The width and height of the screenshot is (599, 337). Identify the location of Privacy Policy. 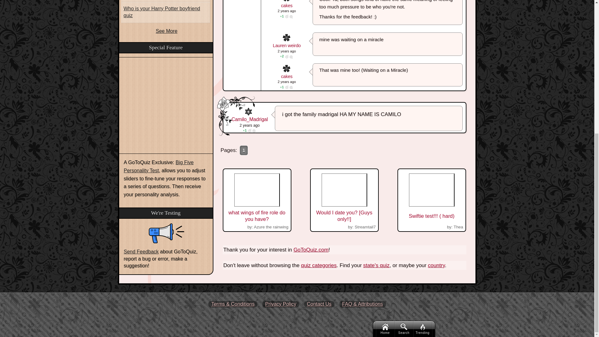
(287, 77).